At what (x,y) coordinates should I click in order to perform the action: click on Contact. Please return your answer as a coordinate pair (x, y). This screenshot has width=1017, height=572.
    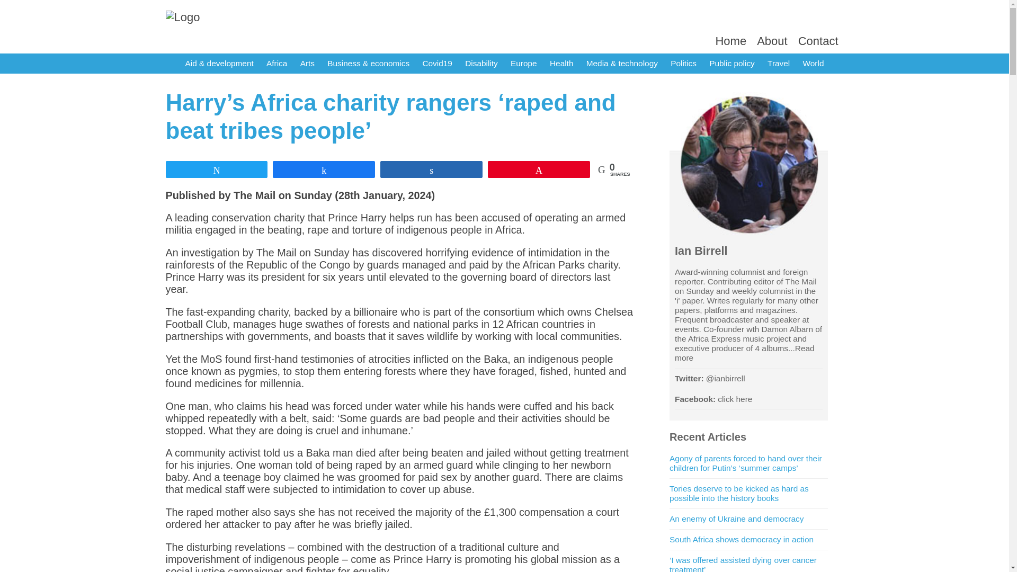
    Looking at the image, I should click on (818, 40).